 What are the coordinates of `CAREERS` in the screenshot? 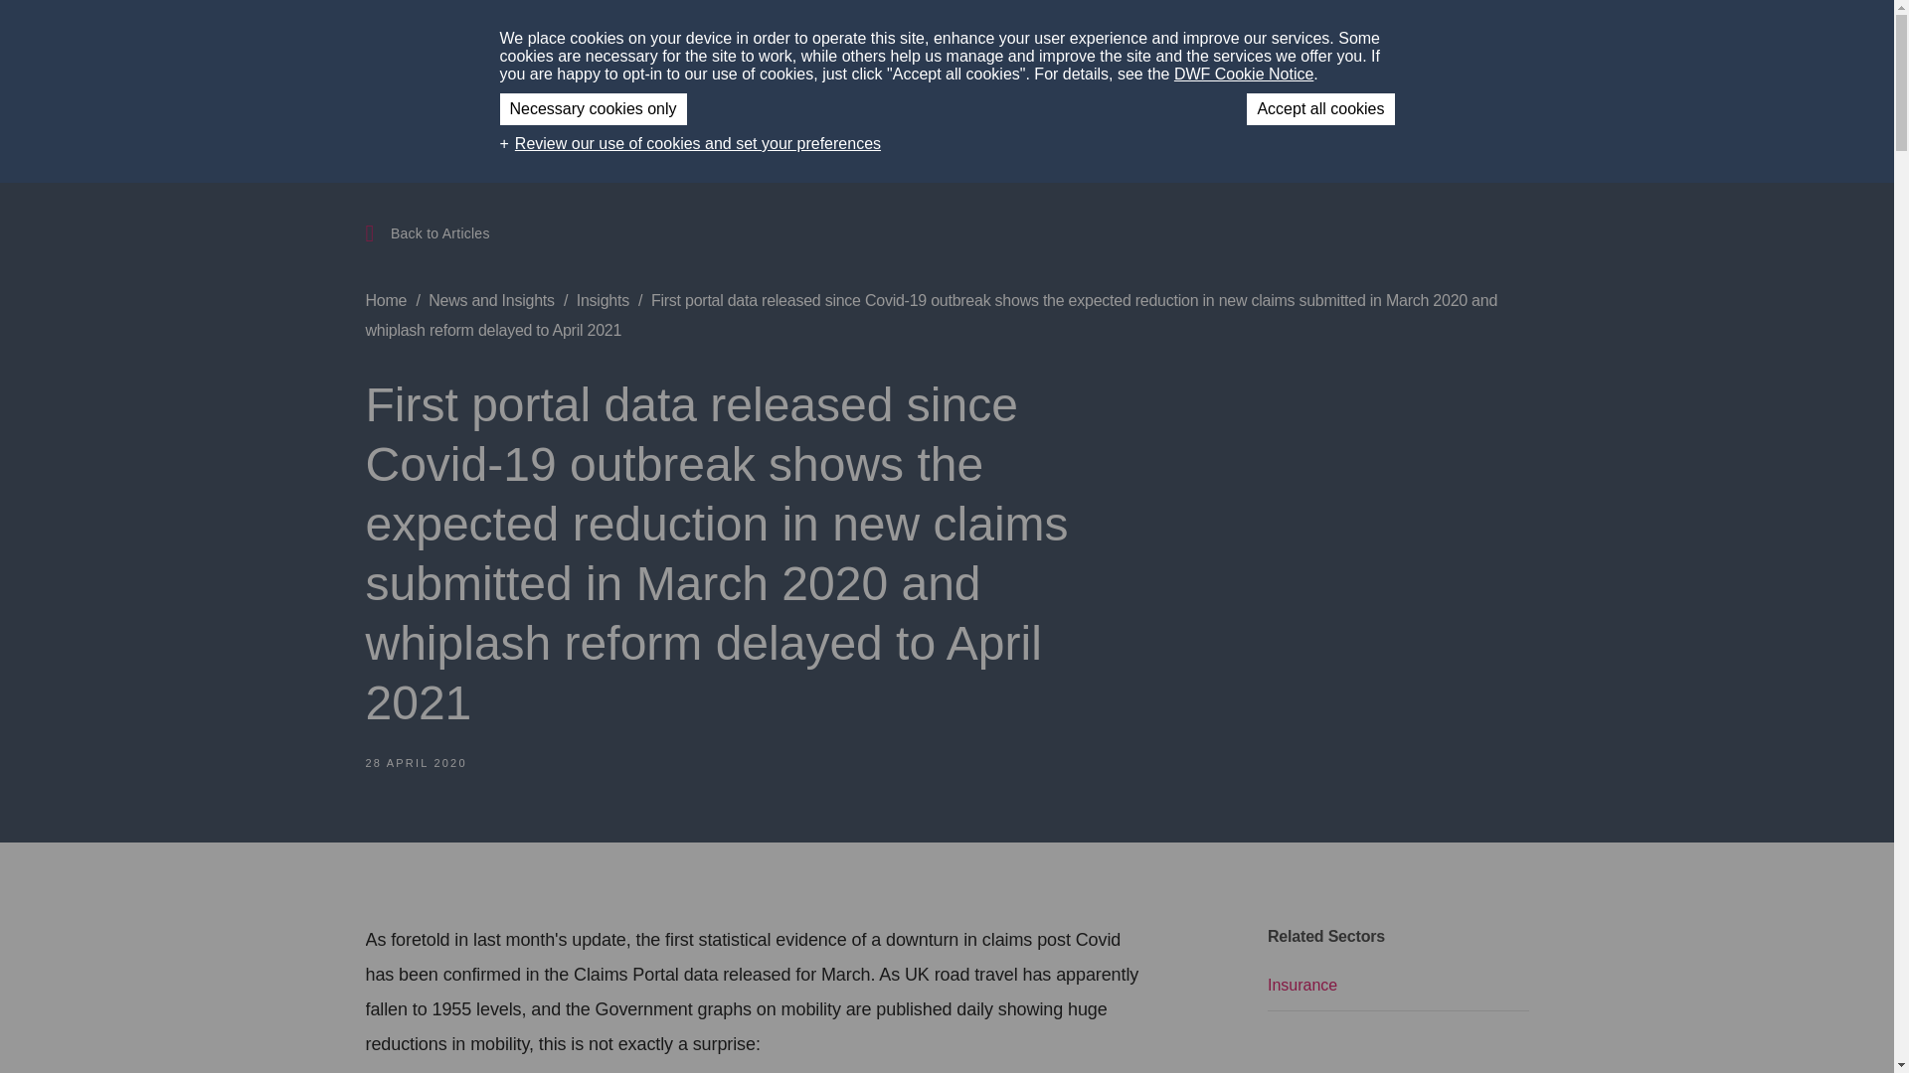 It's located at (1281, 40).